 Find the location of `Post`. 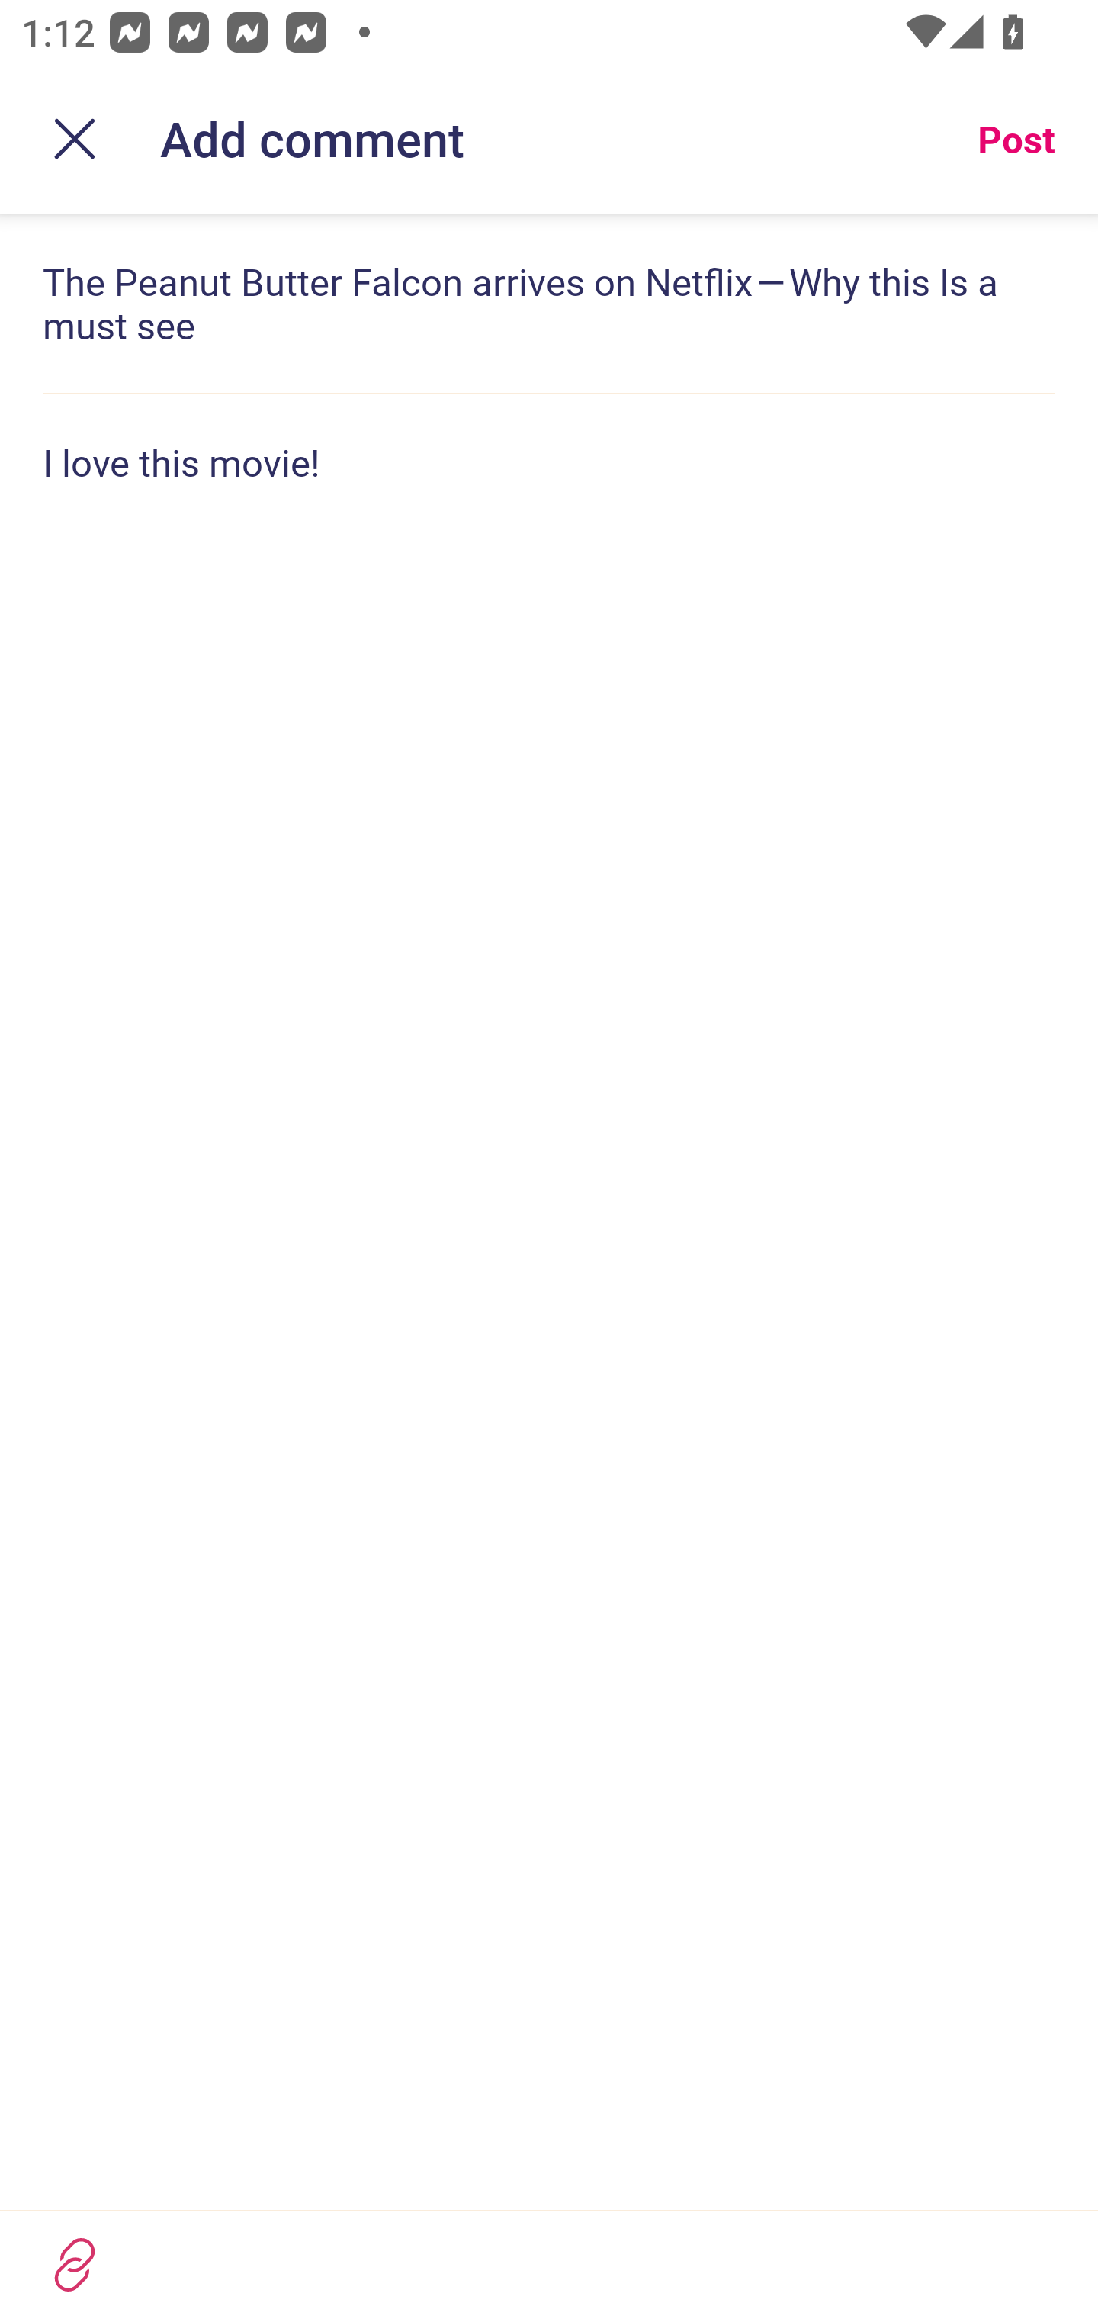

Post is located at coordinates (1016, 139).